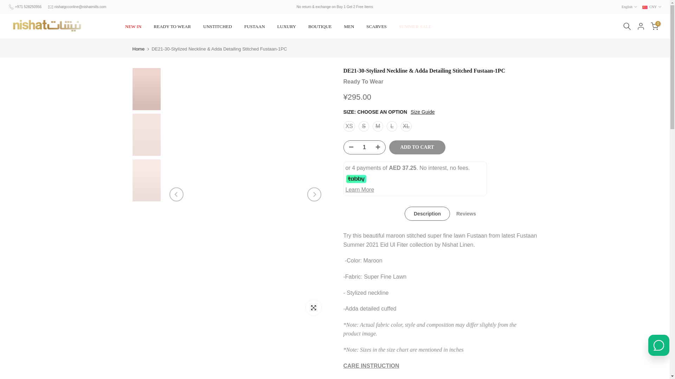  Describe the element at coordinates (172, 26) in the screenshot. I see `READY TO WEAR` at that location.